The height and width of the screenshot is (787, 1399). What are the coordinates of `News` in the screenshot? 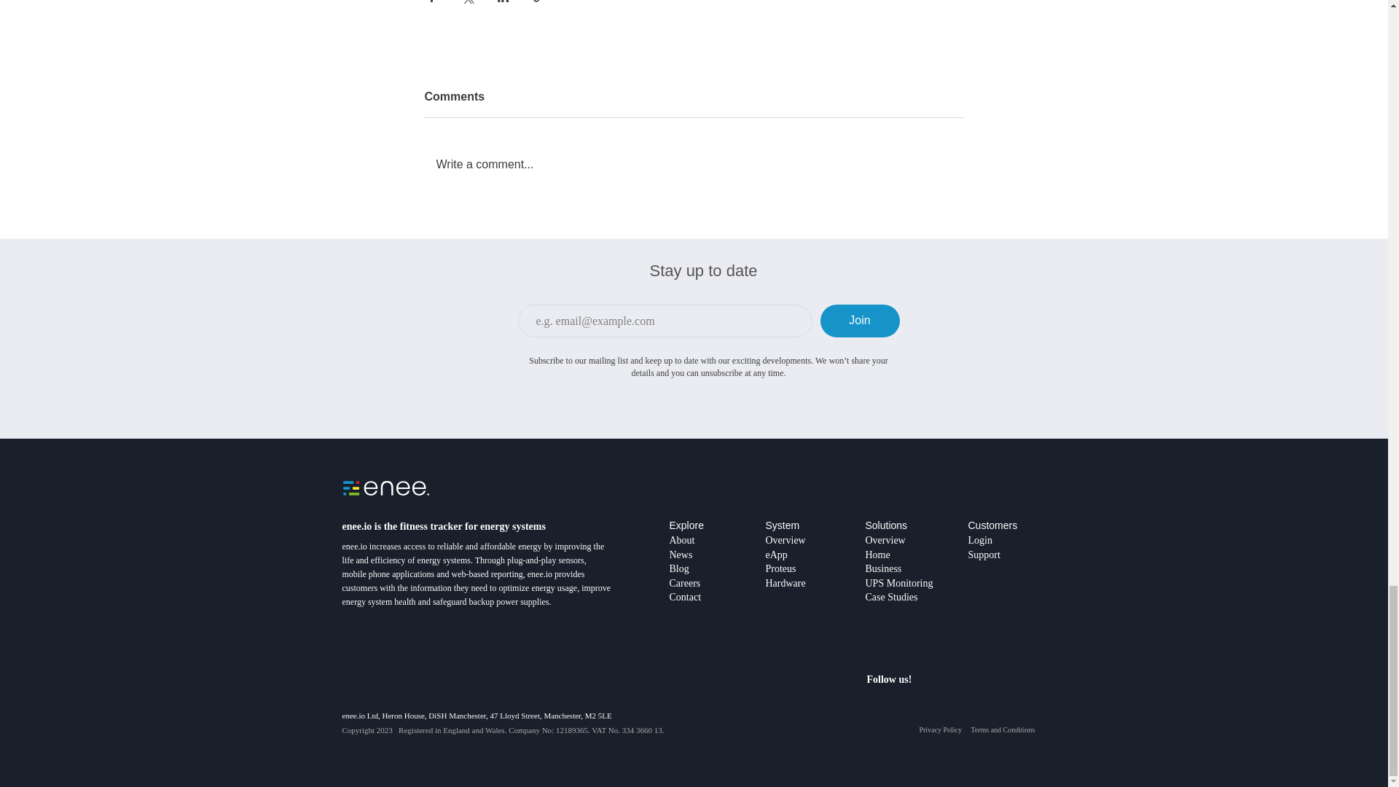 It's located at (681, 554).